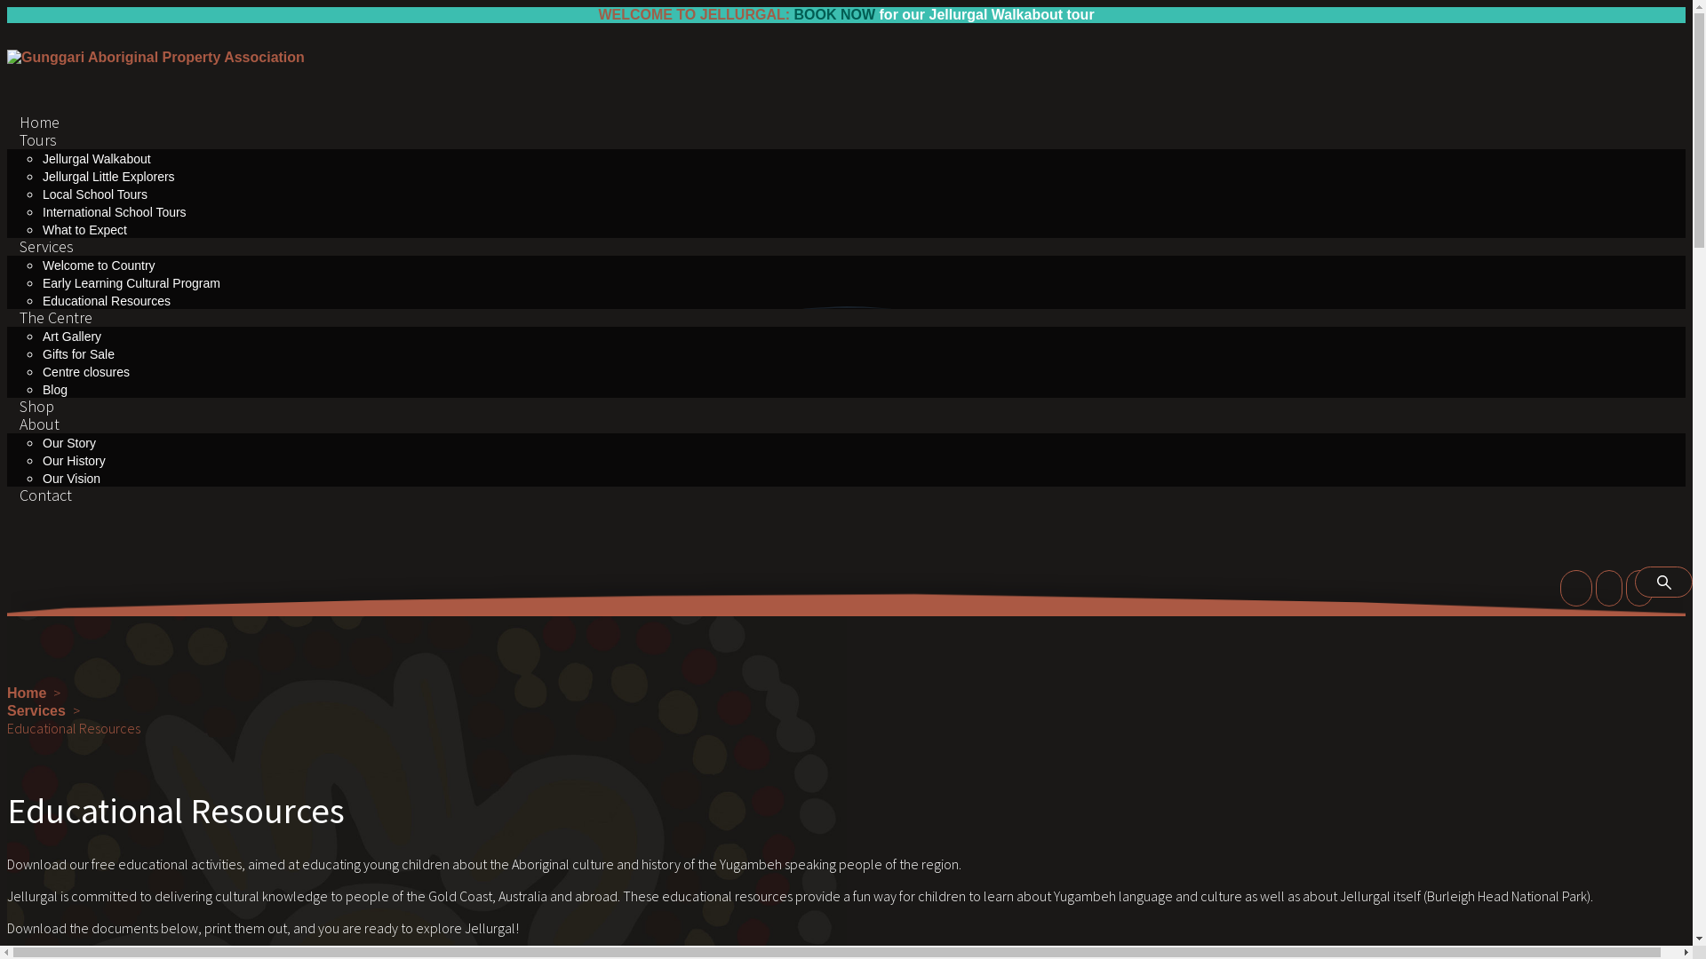 The height and width of the screenshot is (959, 1706). I want to click on International School Tours, so click(115, 211).